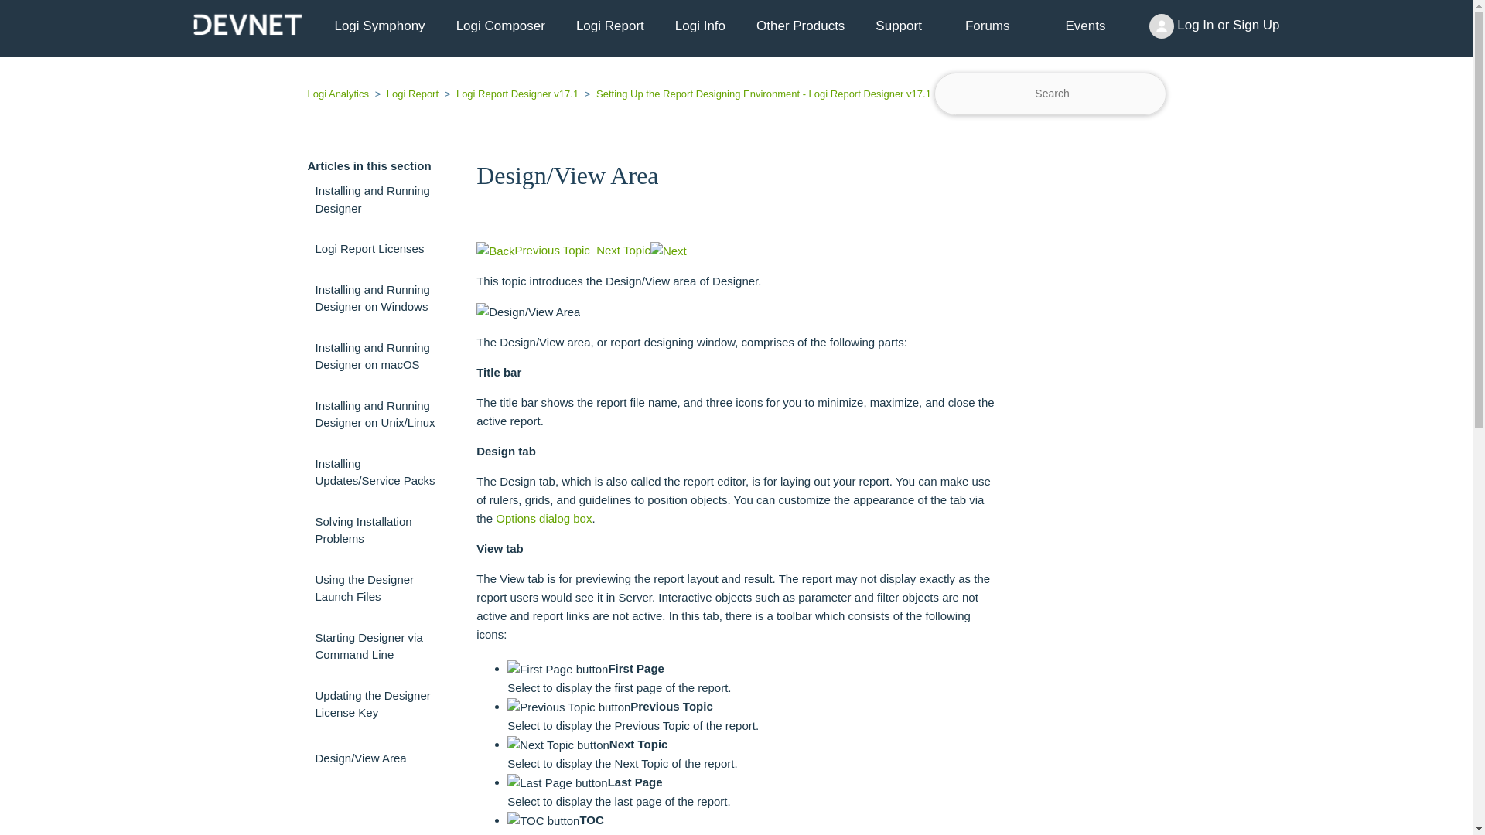  I want to click on Events, so click(1086, 26).